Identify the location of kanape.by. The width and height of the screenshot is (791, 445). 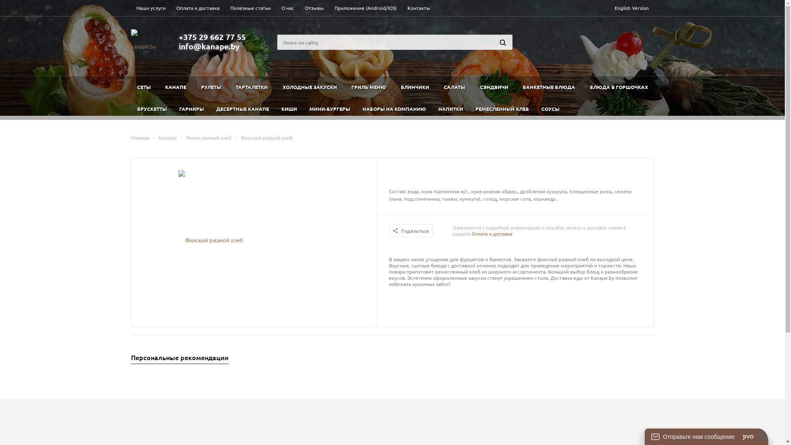
(143, 43).